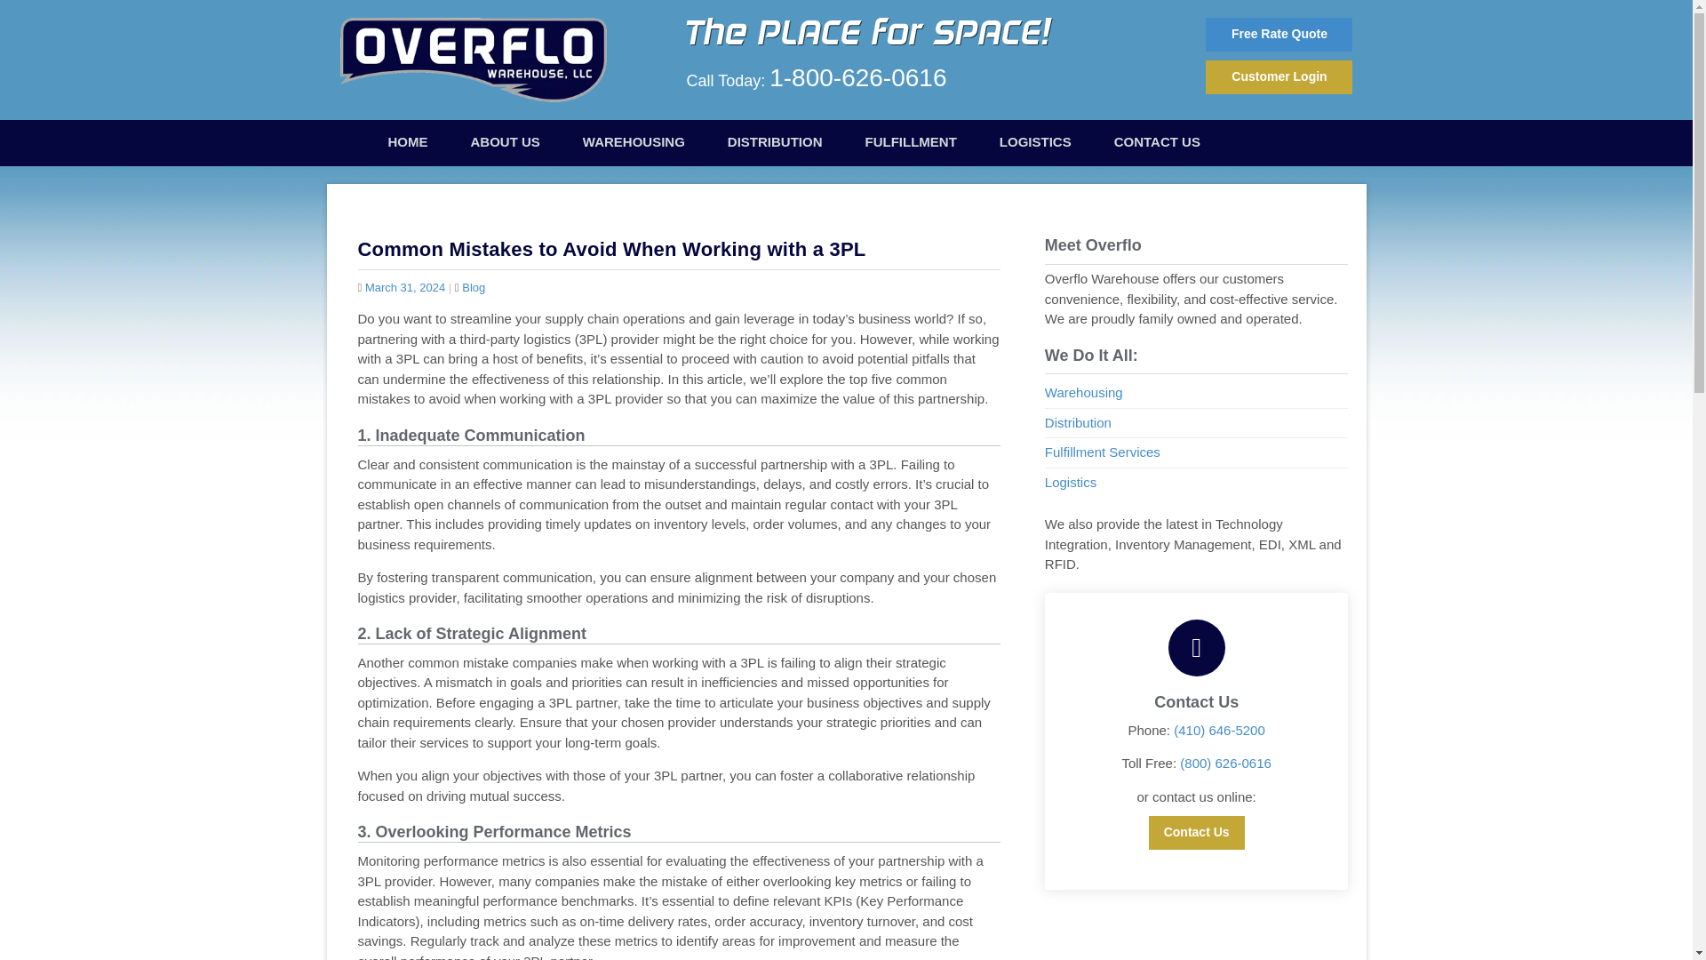 The image size is (1706, 960). Describe the element at coordinates (1279, 76) in the screenshot. I see `Customer Login` at that location.